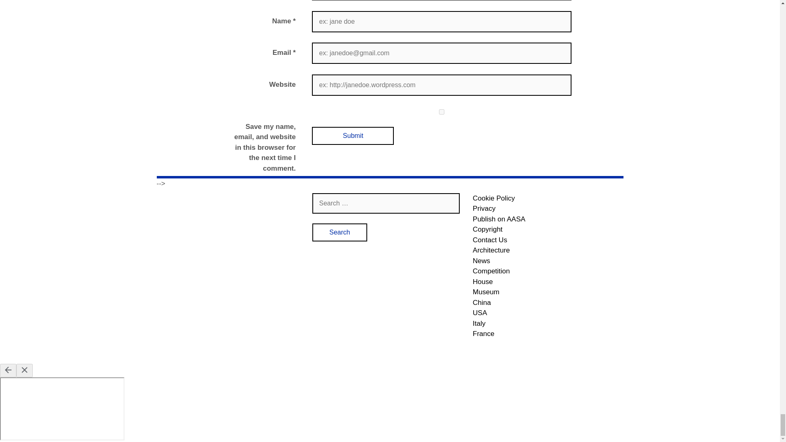  Describe the element at coordinates (547, 250) in the screenshot. I see `Architecture` at that location.